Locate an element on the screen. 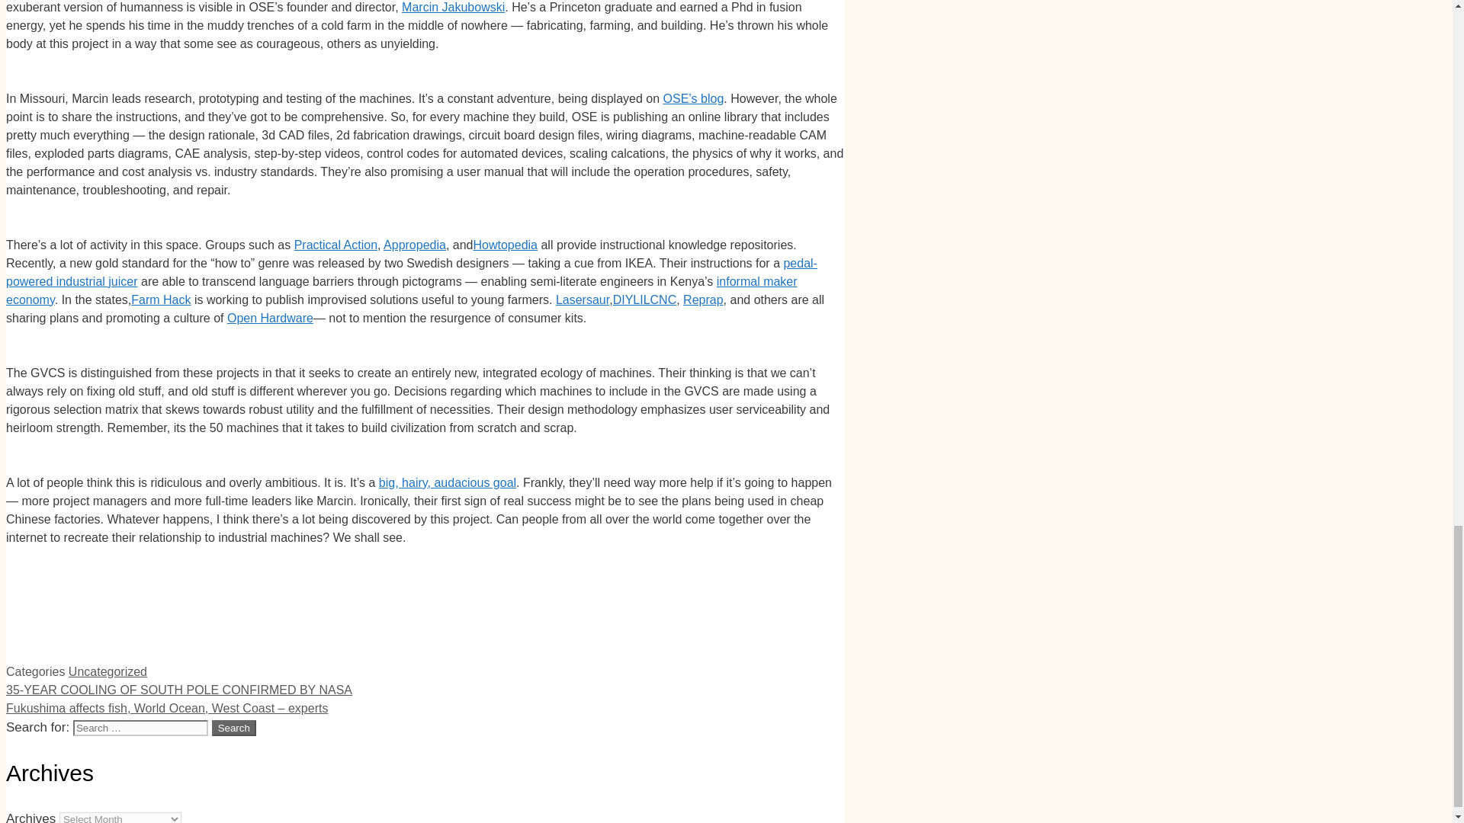 This screenshot has width=1464, height=823. Appropedia is located at coordinates (415, 245).